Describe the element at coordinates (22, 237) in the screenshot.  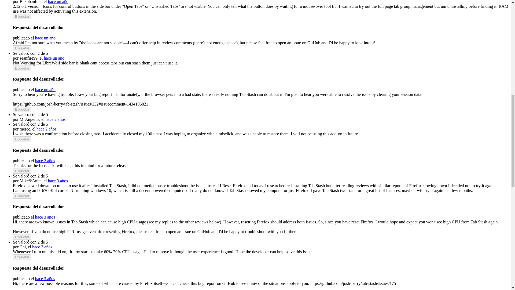
I see `Etiquetar` at that location.